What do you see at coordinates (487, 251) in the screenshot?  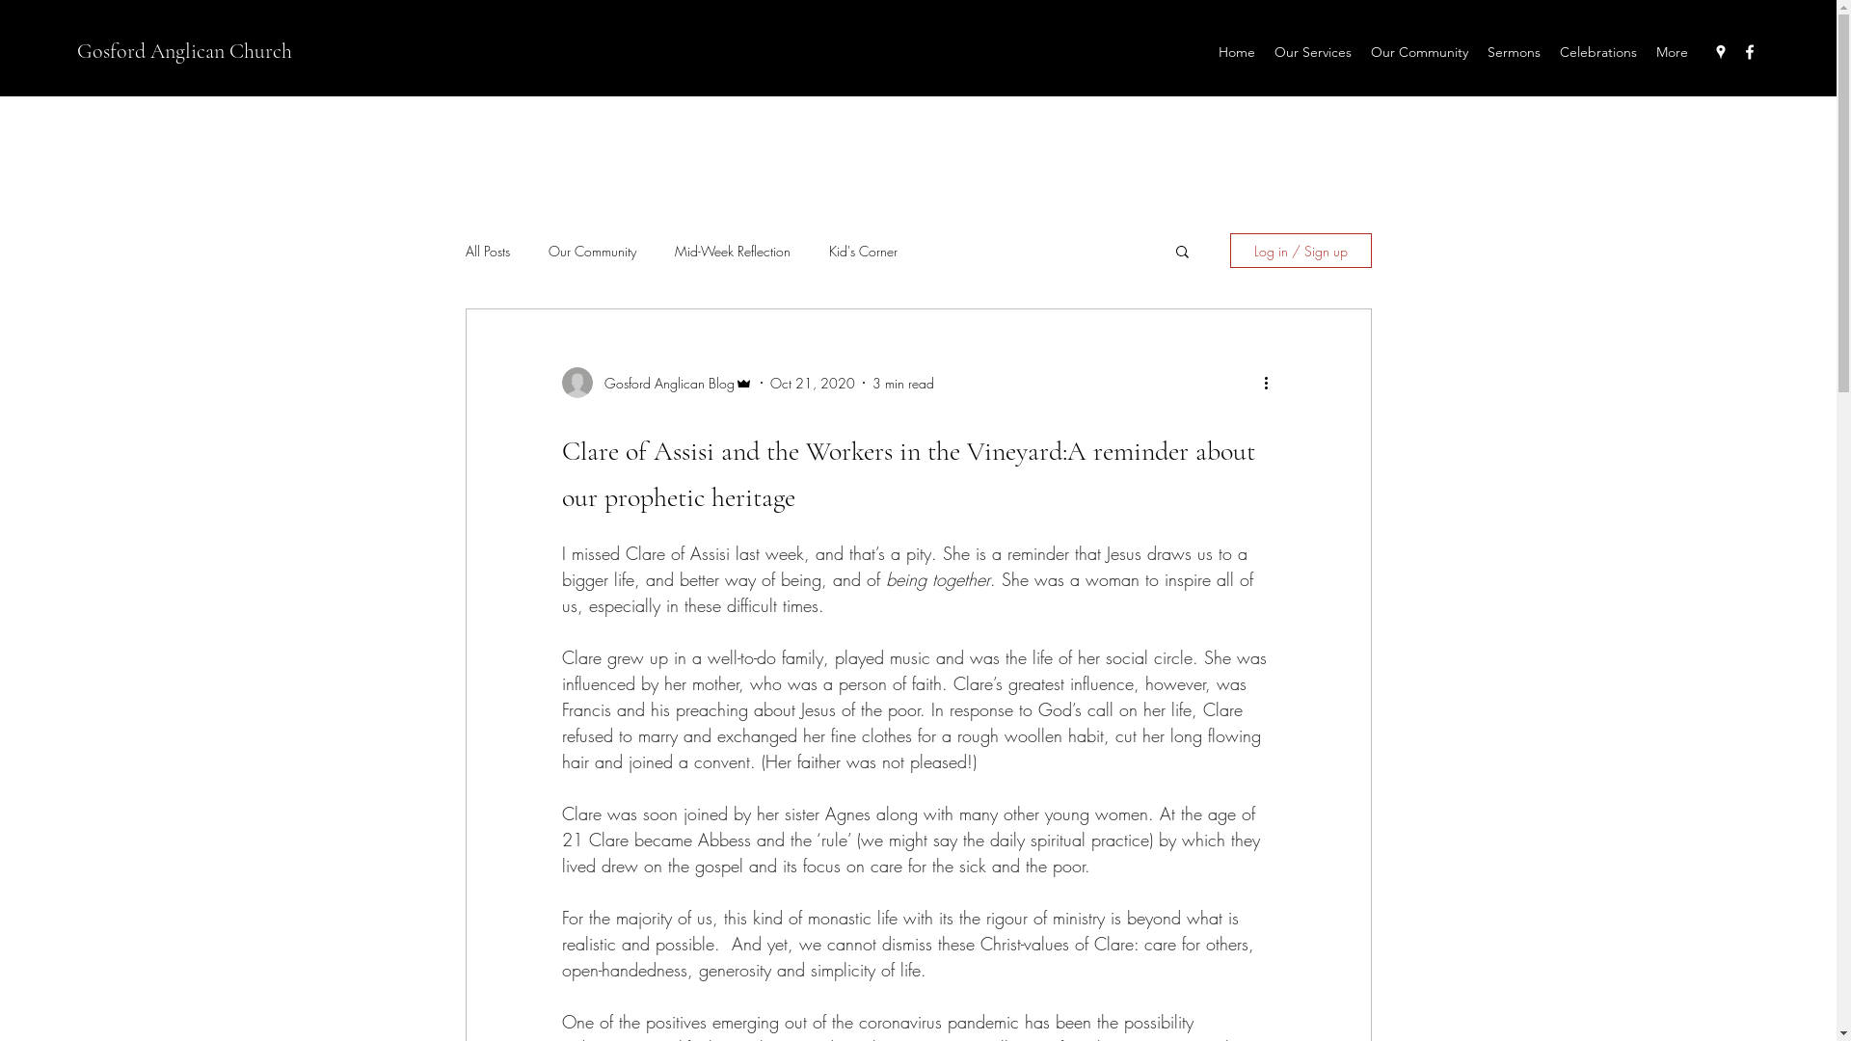 I see `All Posts` at bounding box center [487, 251].